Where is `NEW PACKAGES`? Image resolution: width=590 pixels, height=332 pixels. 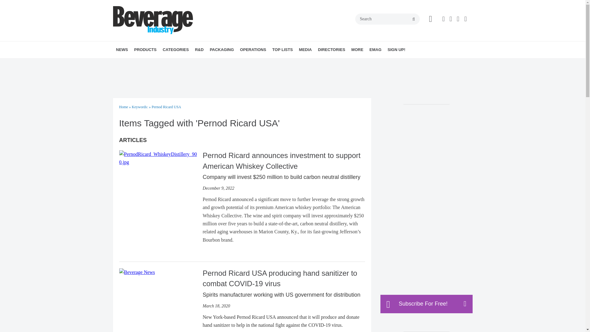 NEW PACKAGES is located at coordinates (245, 63).